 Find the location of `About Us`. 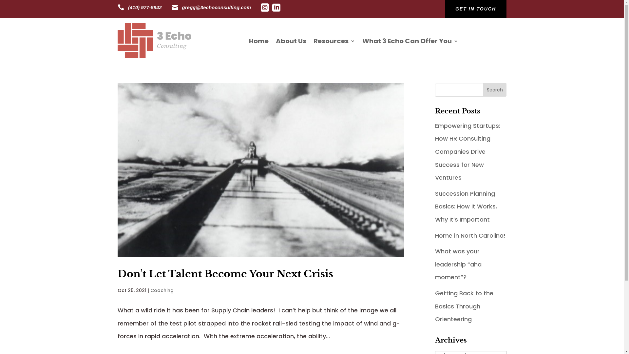

About Us is located at coordinates (291, 41).